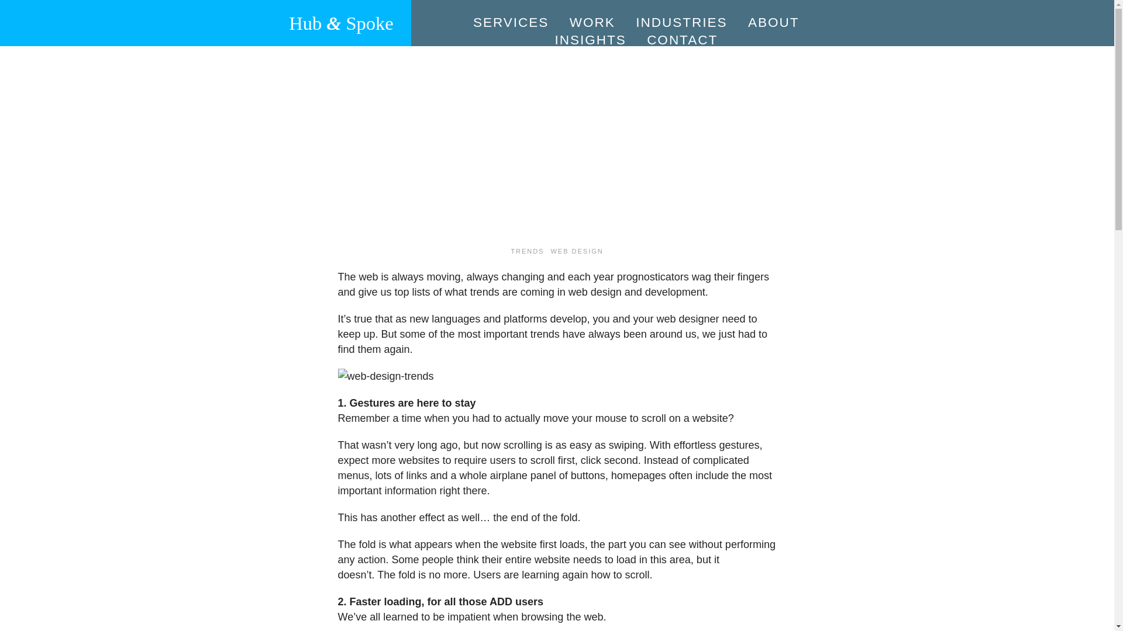 The width and height of the screenshot is (1123, 631). What do you see at coordinates (592, 22) in the screenshot?
I see `WORK` at bounding box center [592, 22].